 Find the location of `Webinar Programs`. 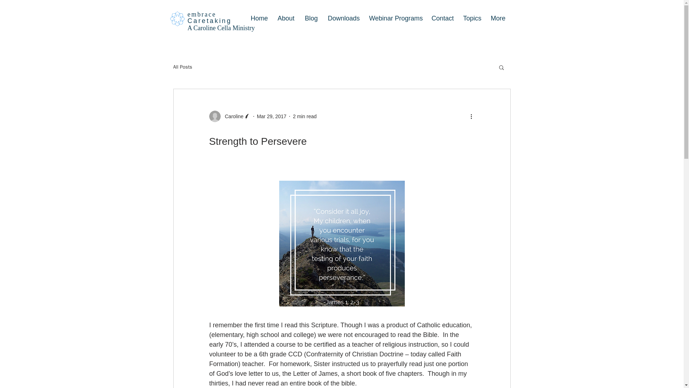

Webinar Programs is located at coordinates (395, 19).